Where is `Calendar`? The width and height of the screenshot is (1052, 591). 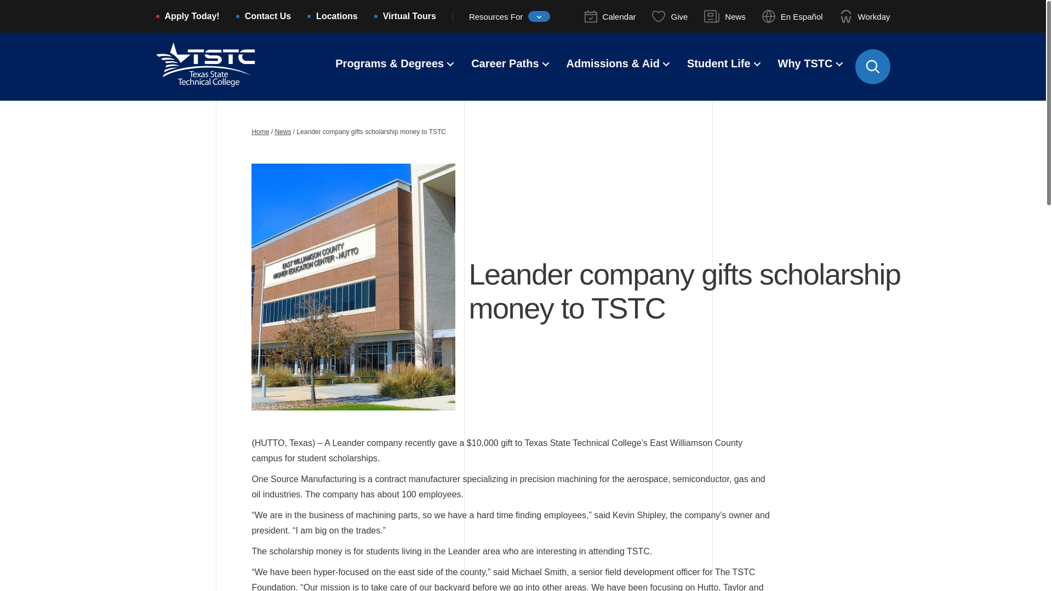
Calendar is located at coordinates (610, 16).